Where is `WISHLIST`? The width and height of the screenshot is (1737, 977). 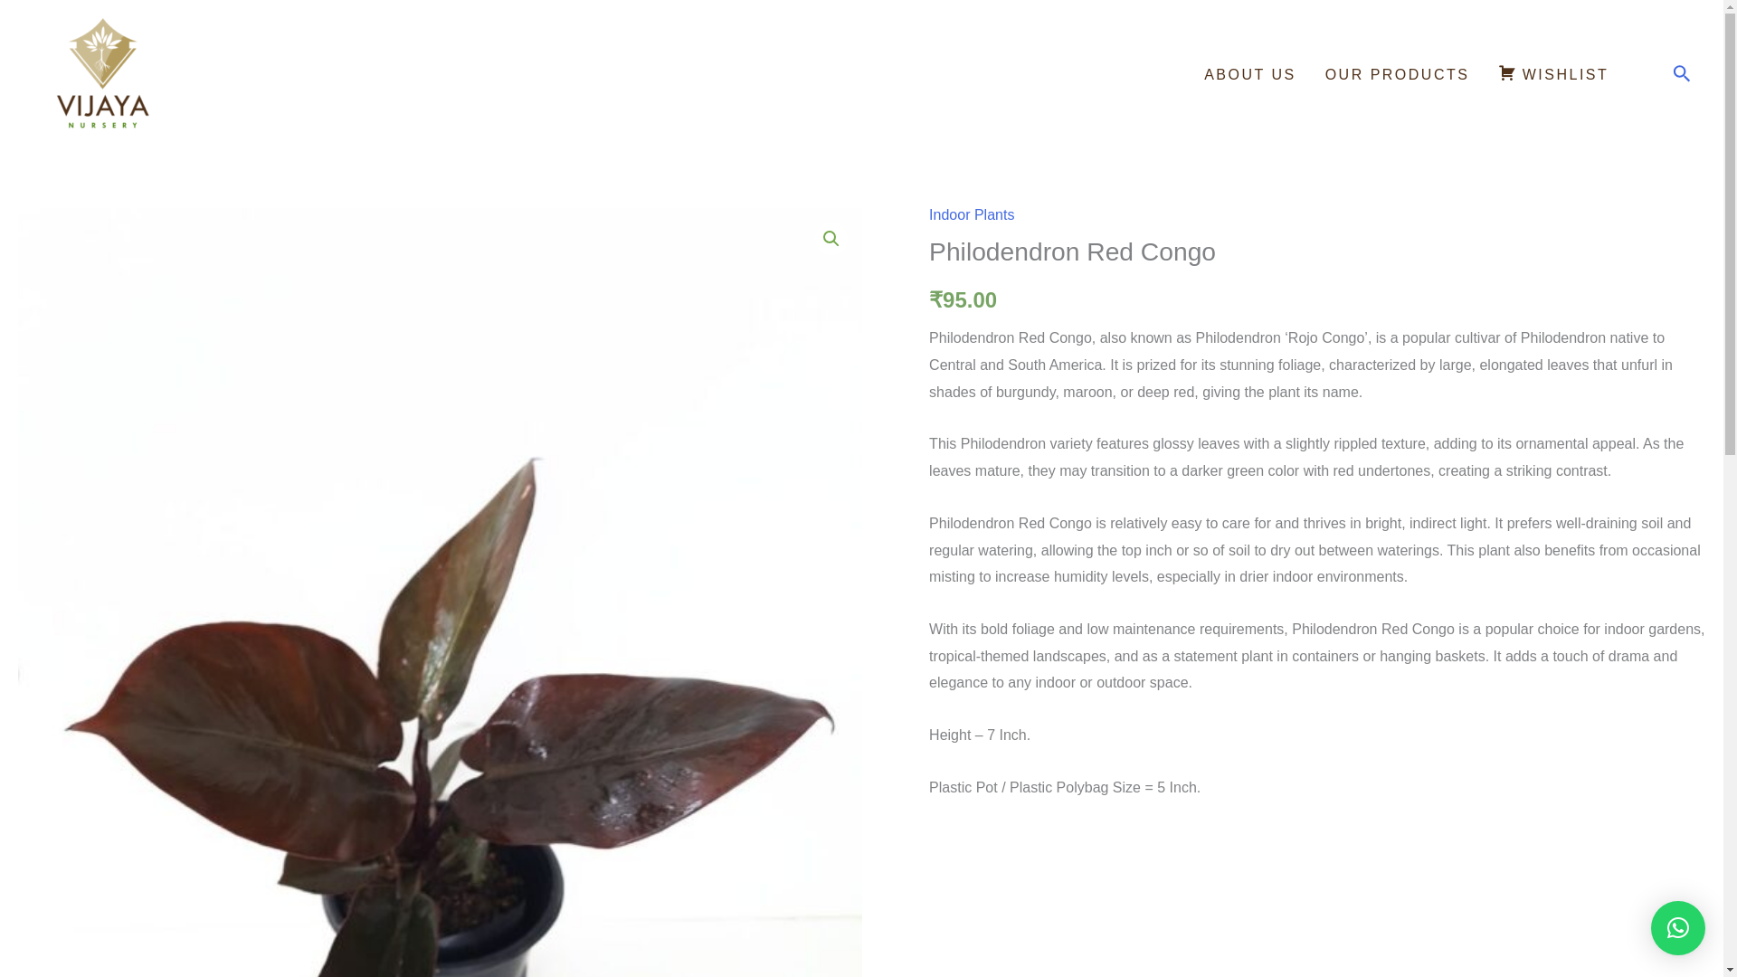
WISHLIST is located at coordinates (1552, 75).